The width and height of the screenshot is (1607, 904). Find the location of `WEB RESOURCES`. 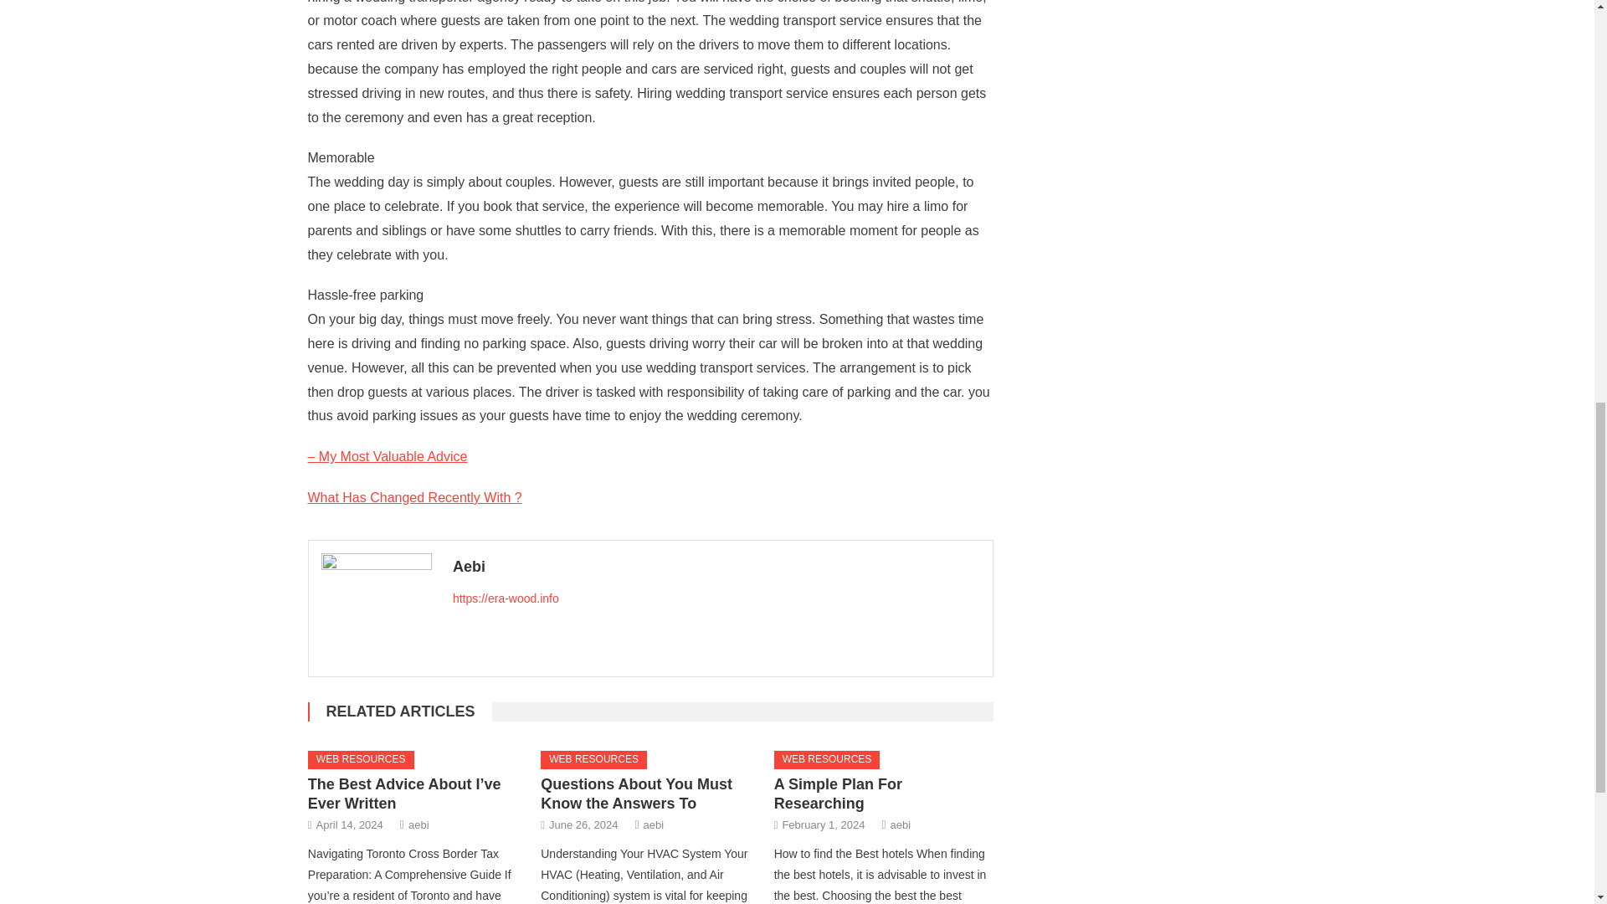

WEB RESOURCES is located at coordinates (593, 760).